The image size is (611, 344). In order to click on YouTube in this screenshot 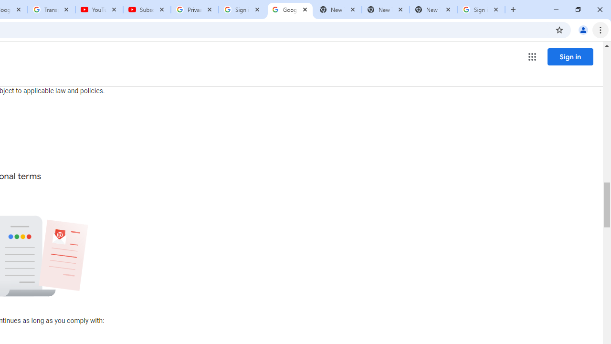, I will do `click(99, 10)`.